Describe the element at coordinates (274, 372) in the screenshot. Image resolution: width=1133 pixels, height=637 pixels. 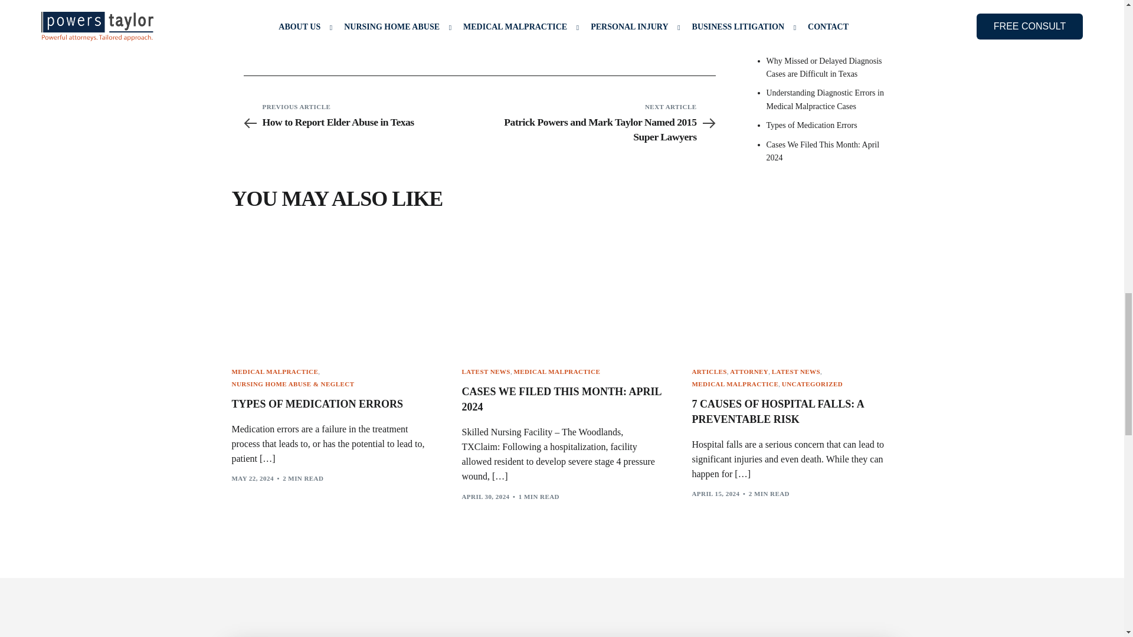
I see `View Medical Malpractice posts` at that location.